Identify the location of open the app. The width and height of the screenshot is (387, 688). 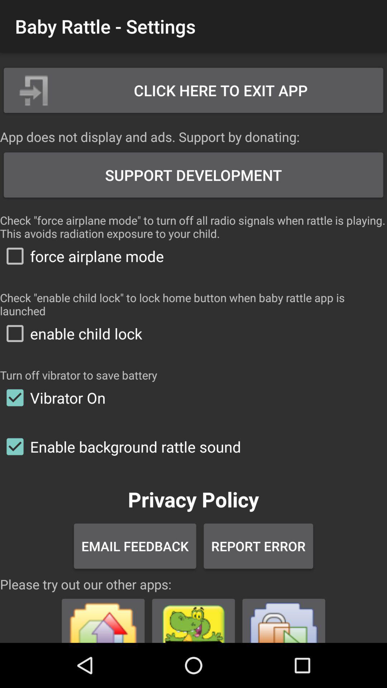
(284, 618).